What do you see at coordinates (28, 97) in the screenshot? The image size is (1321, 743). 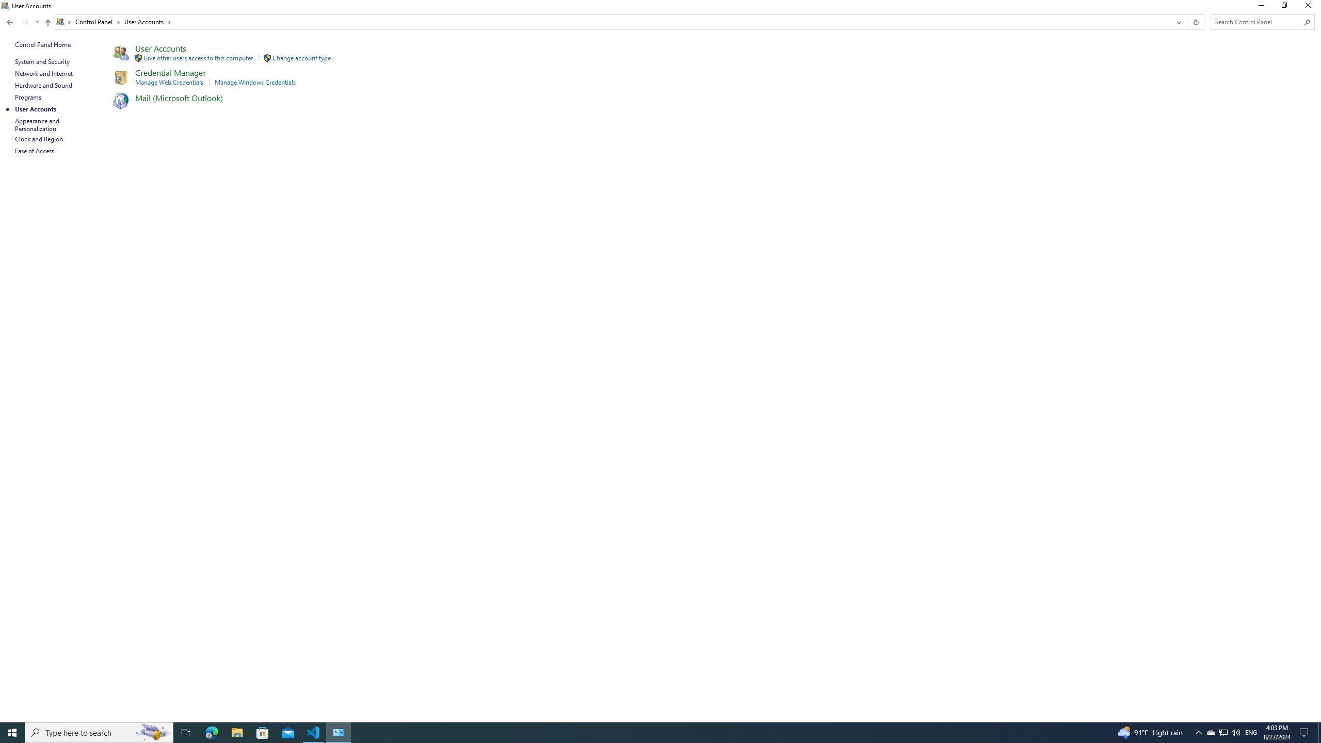 I see `Programs` at bounding box center [28, 97].